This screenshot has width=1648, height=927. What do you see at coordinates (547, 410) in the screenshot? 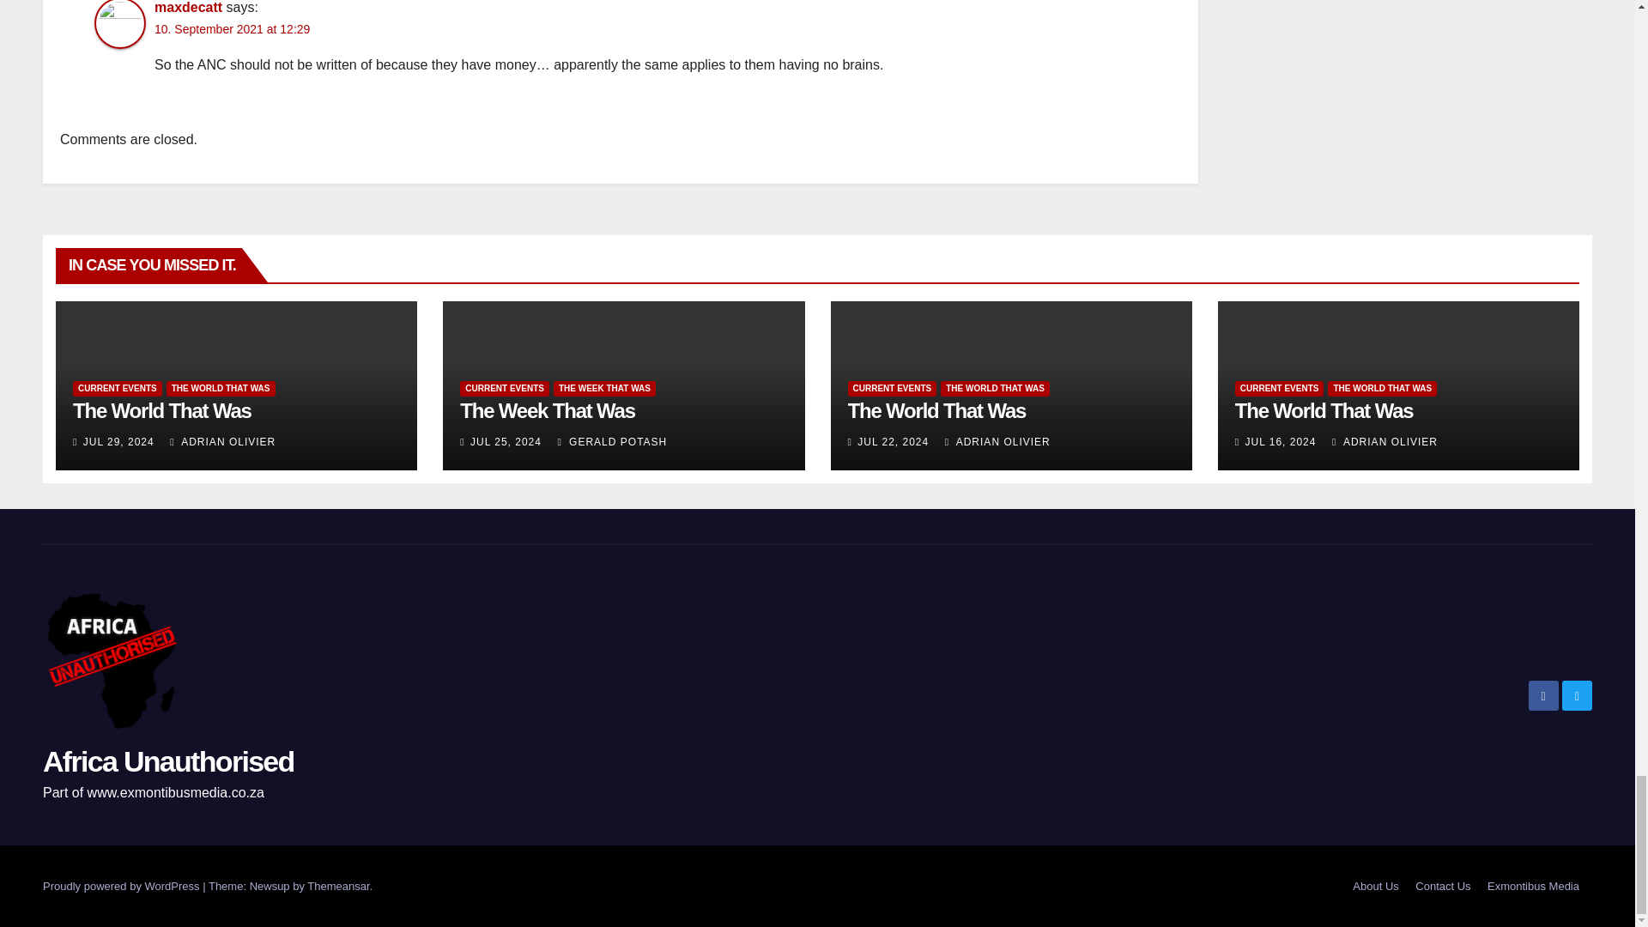
I see `Permalink to: The Week That Was` at bounding box center [547, 410].